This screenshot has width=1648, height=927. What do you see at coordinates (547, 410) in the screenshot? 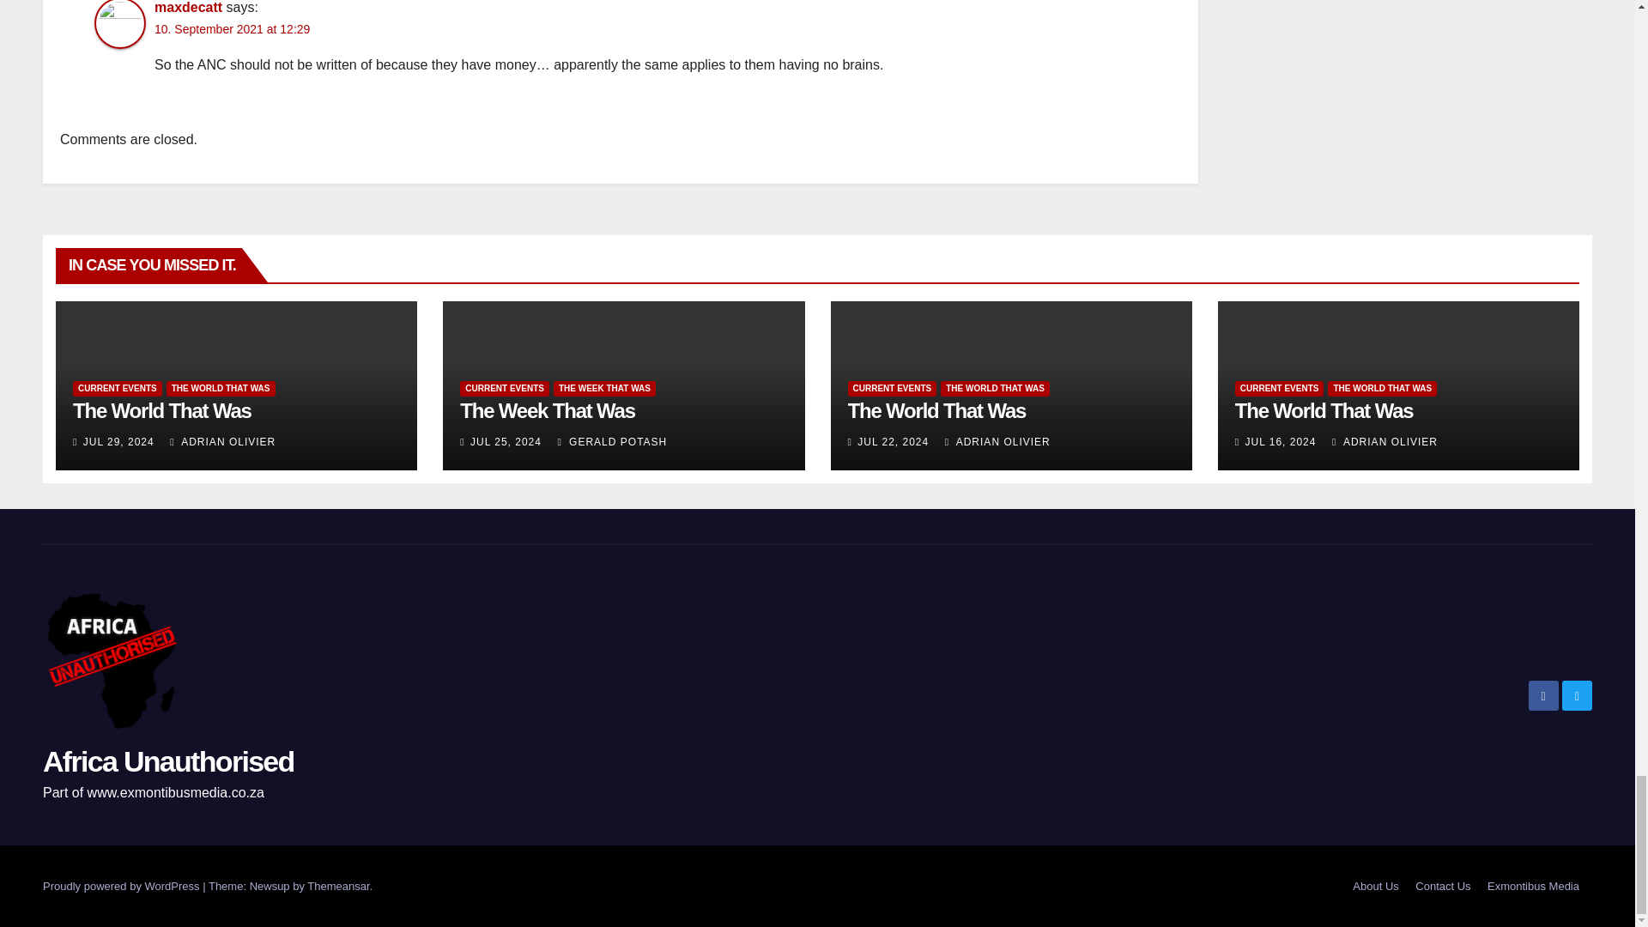
I see `Permalink to: The Week That Was` at bounding box center [547, 410].